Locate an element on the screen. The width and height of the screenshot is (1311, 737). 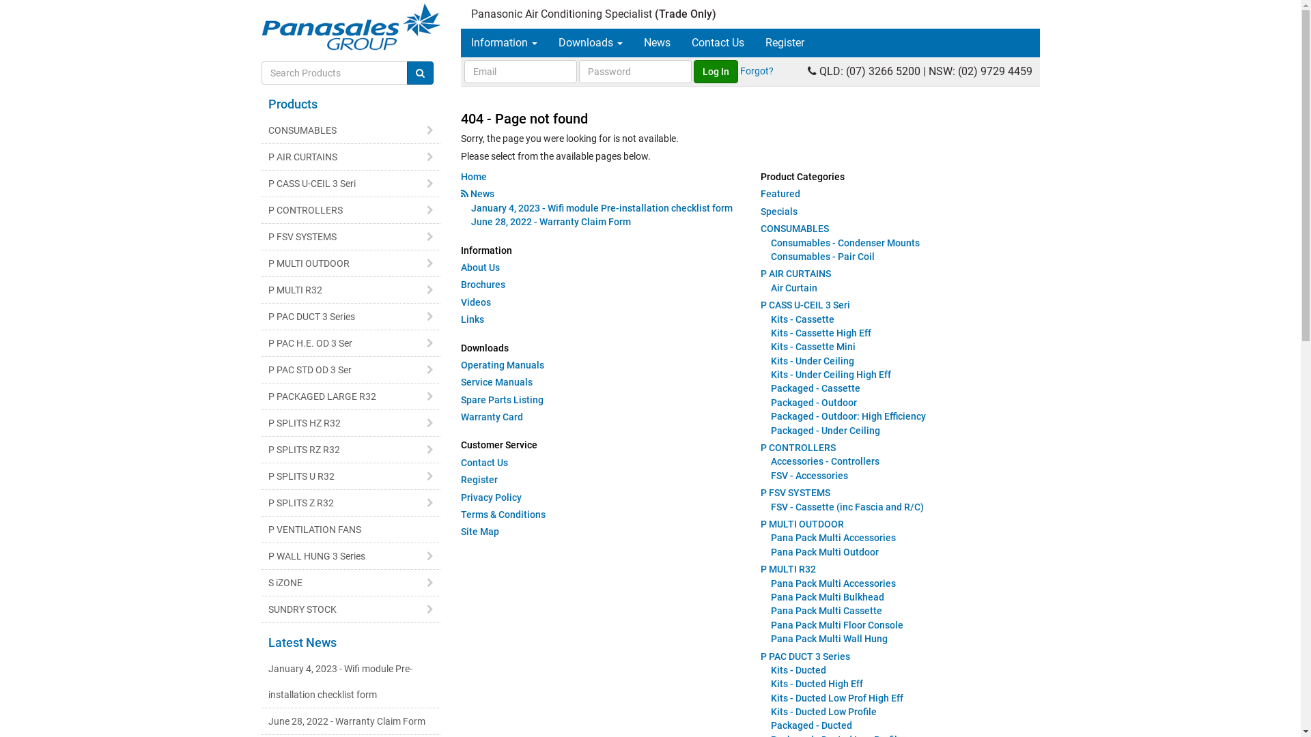
Information is located at coordinates (504, 43).